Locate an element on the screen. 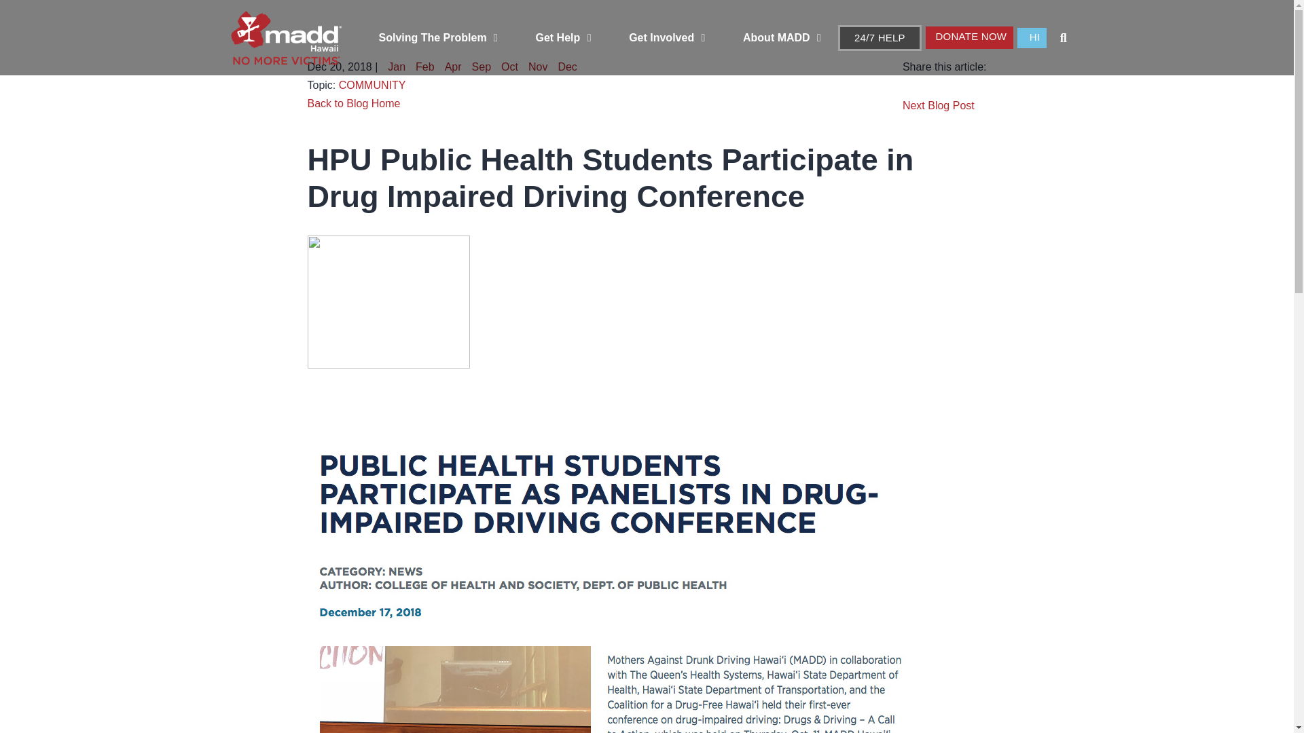 This screenshot has height=733, width=1304. Get Help is located at coordinates (562, 37).